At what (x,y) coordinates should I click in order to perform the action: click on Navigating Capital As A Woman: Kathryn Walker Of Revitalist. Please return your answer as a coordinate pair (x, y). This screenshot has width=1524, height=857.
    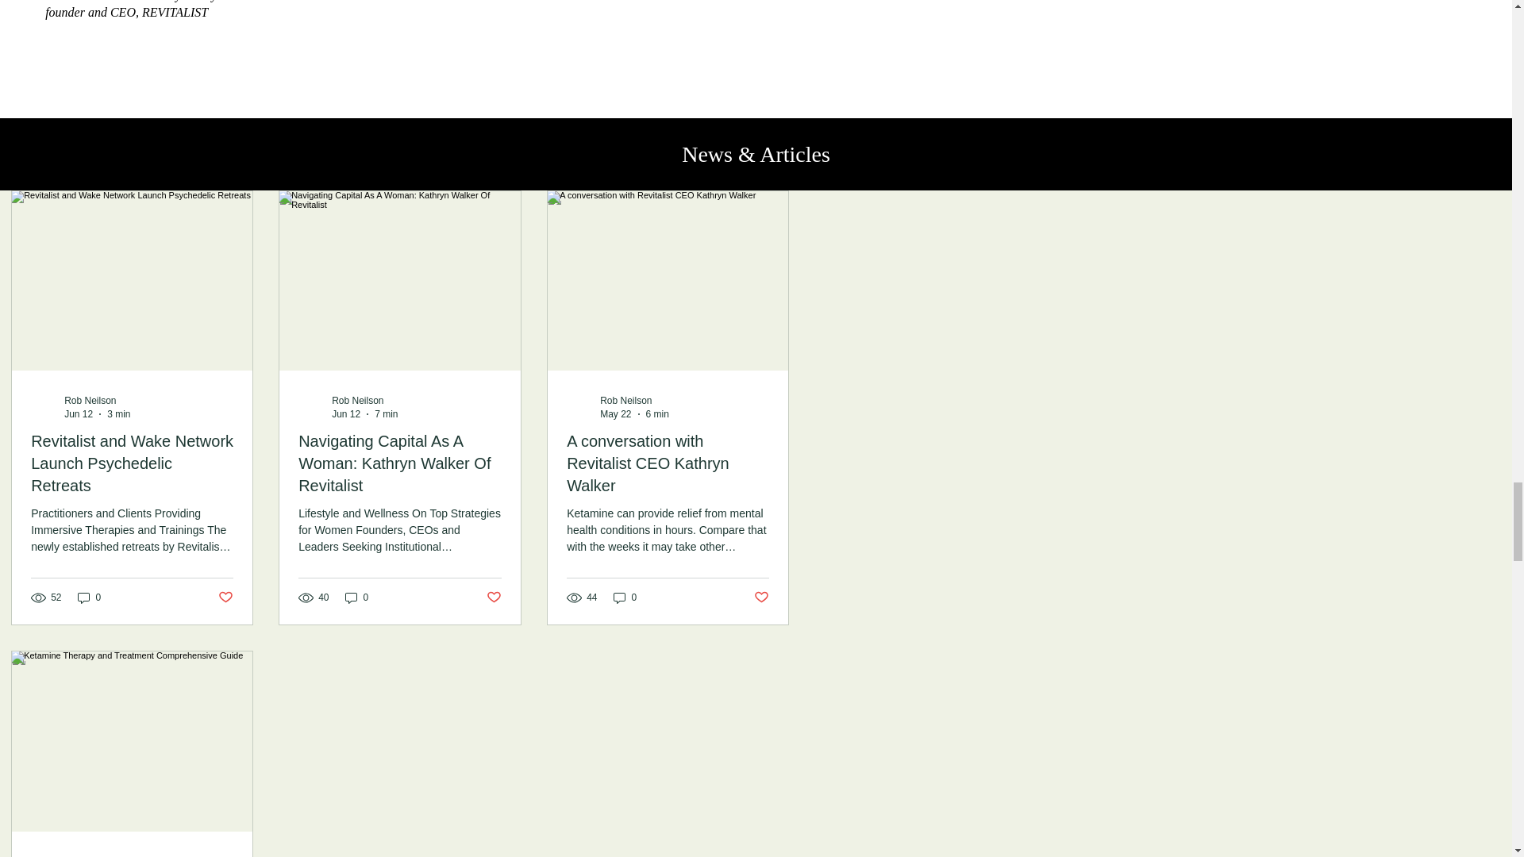
    Looking at the image, I should click on (400, 463).